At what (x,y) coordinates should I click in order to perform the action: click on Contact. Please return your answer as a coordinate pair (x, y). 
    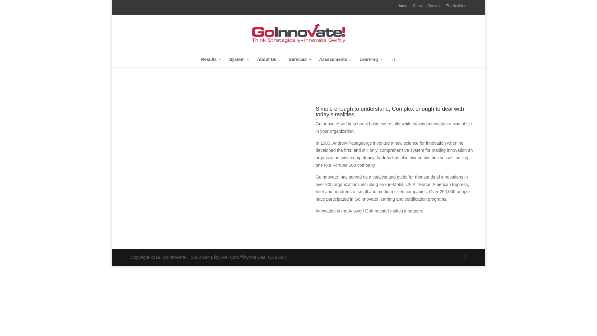
    Looking at the image, I should click on (434, 7).